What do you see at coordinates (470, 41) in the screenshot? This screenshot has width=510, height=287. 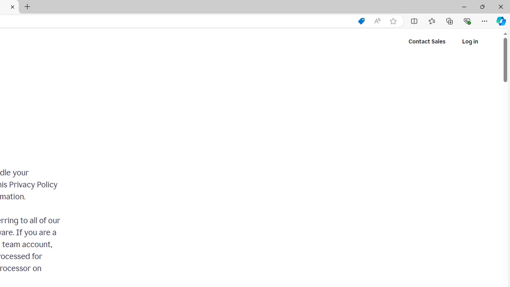 I see `Log in` at bounding box center [470, 41].